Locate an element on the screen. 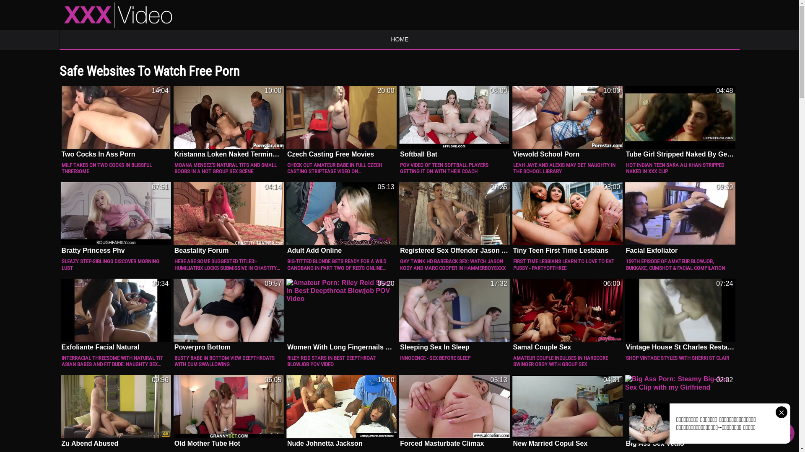  09:59
Facial Exfoliator is located at coordinates (680, 218).